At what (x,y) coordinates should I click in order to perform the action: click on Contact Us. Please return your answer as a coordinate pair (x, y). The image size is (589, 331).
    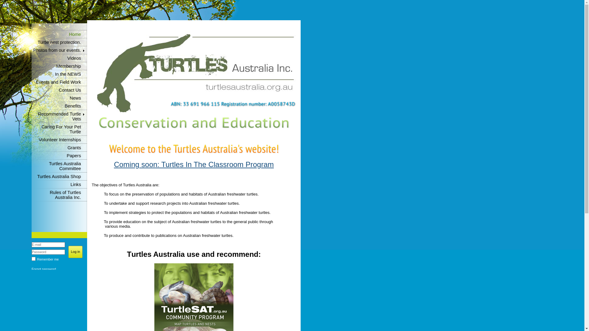
    Looking at the image, I should click on (60, 90).